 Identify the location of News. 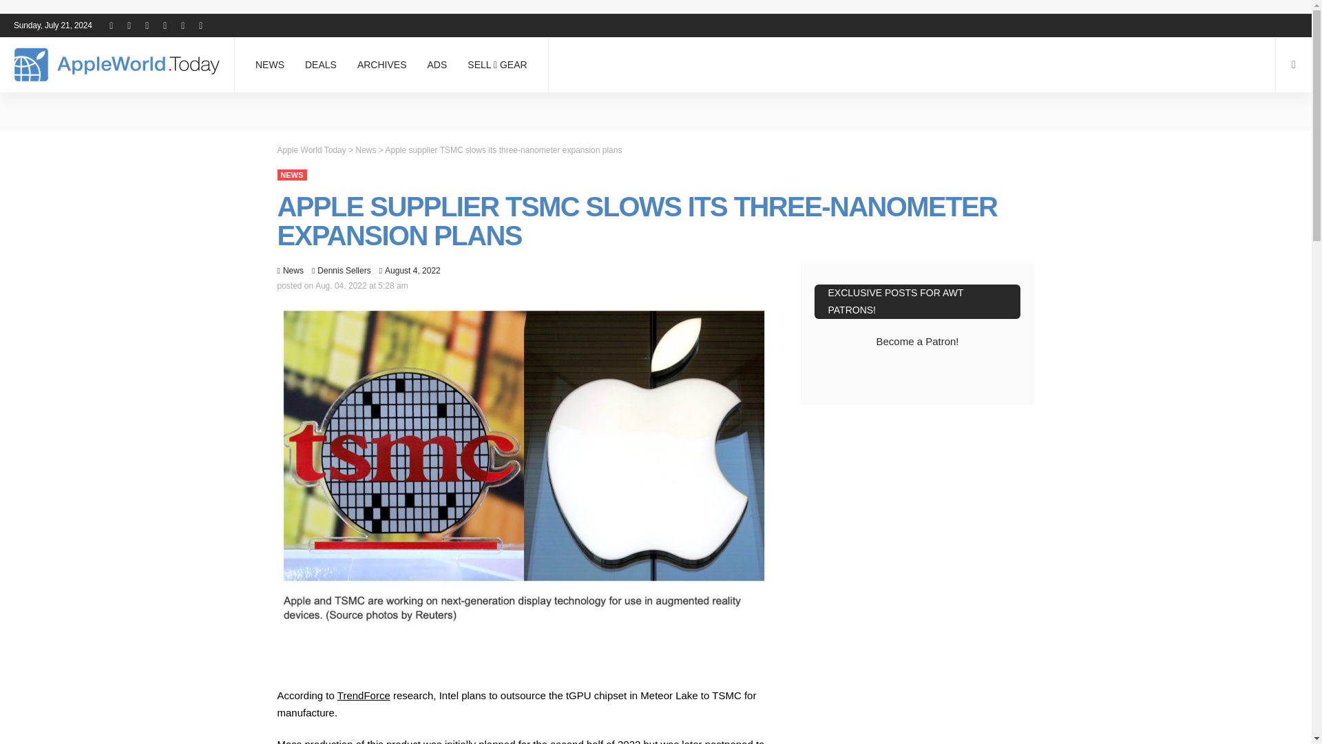
(291, 175).